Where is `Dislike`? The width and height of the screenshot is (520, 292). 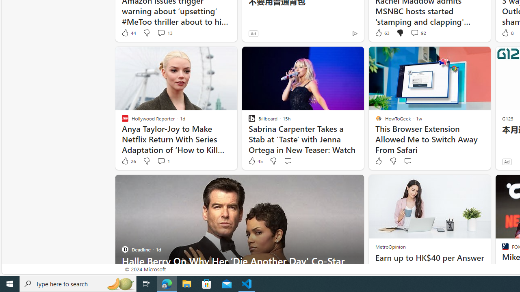
Dislike is located at coordinates (392, 161).